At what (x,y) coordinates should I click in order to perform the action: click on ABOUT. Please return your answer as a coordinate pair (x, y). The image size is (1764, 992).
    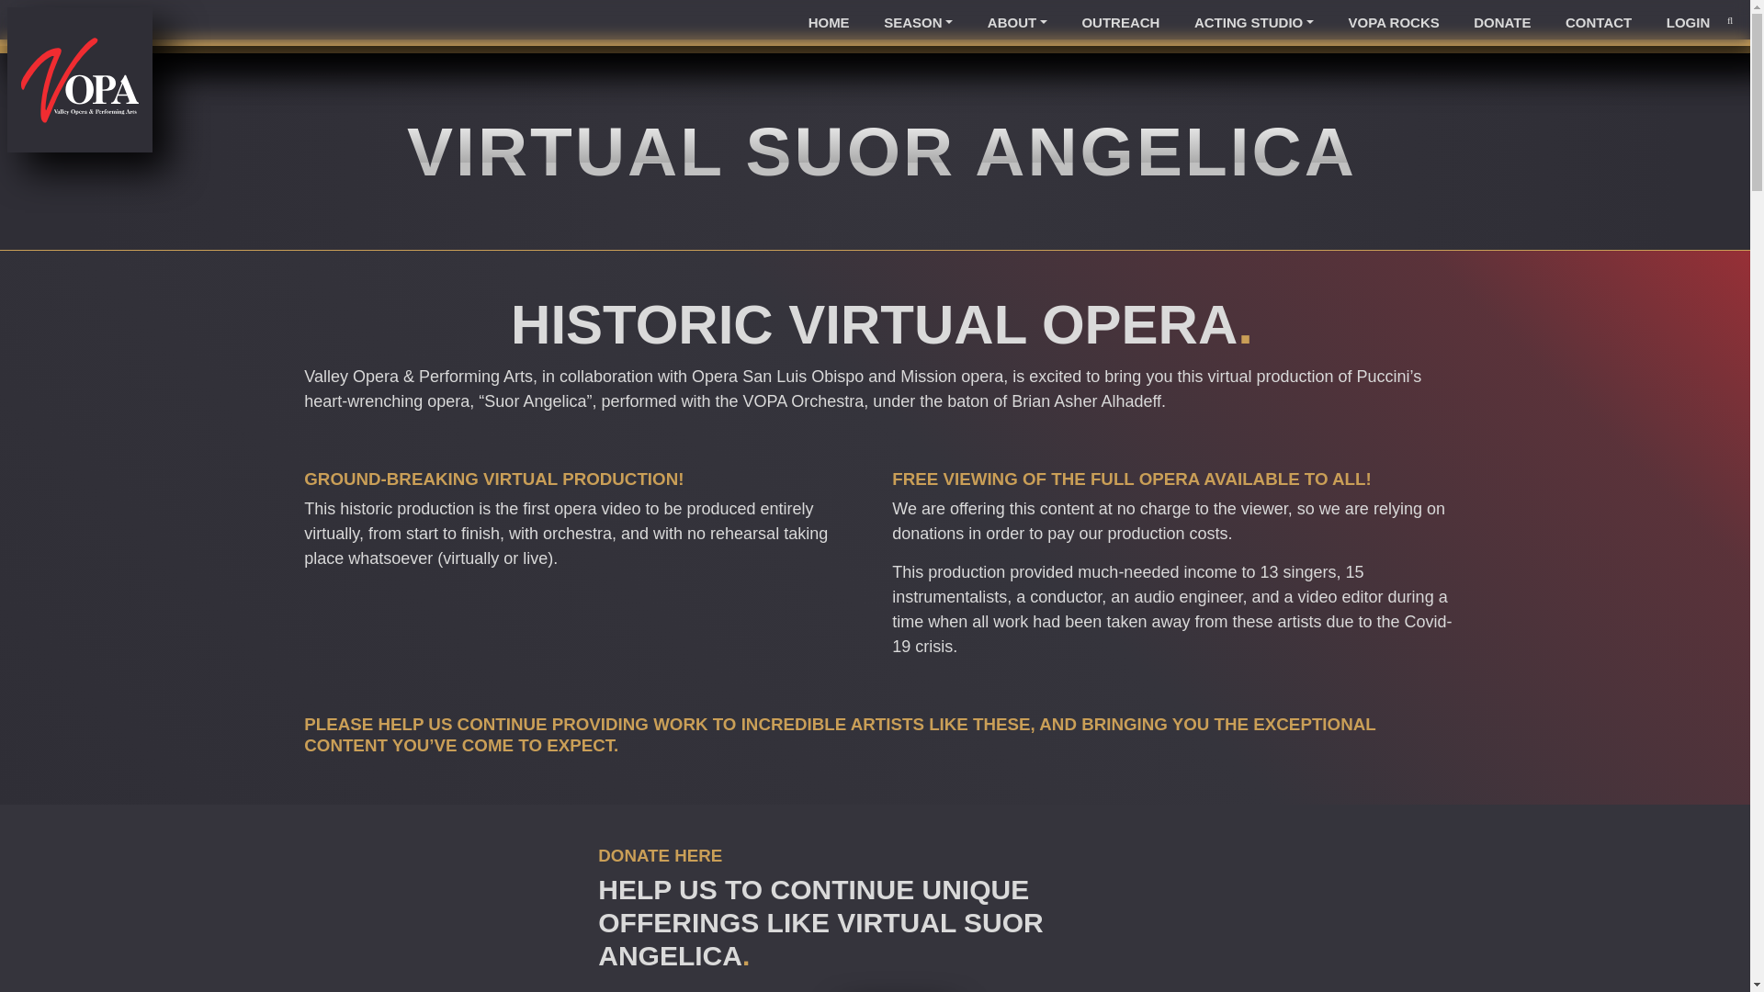
    Looking at the image, I should click on (1016, 23).